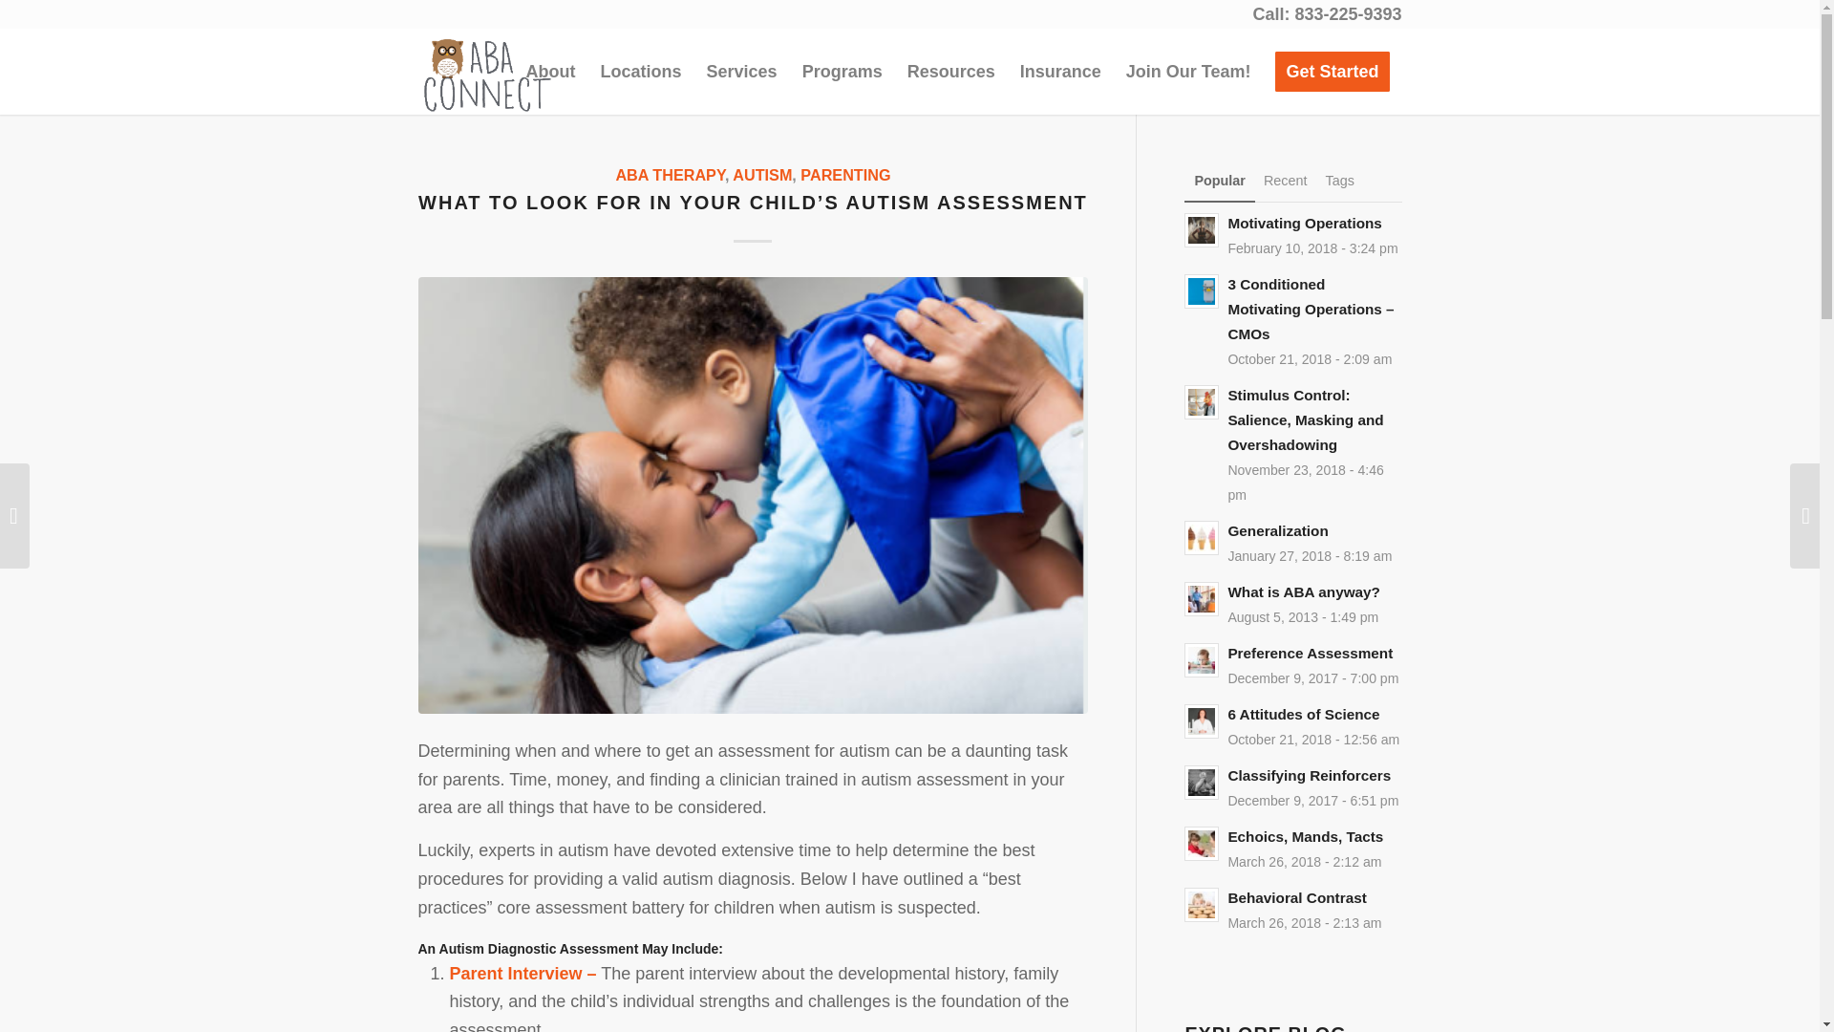 The width and height of the screenshot is (1834, 1032). Describe the element at coordinates (842, 71) in the screenshot. I see `Programs` at that location.